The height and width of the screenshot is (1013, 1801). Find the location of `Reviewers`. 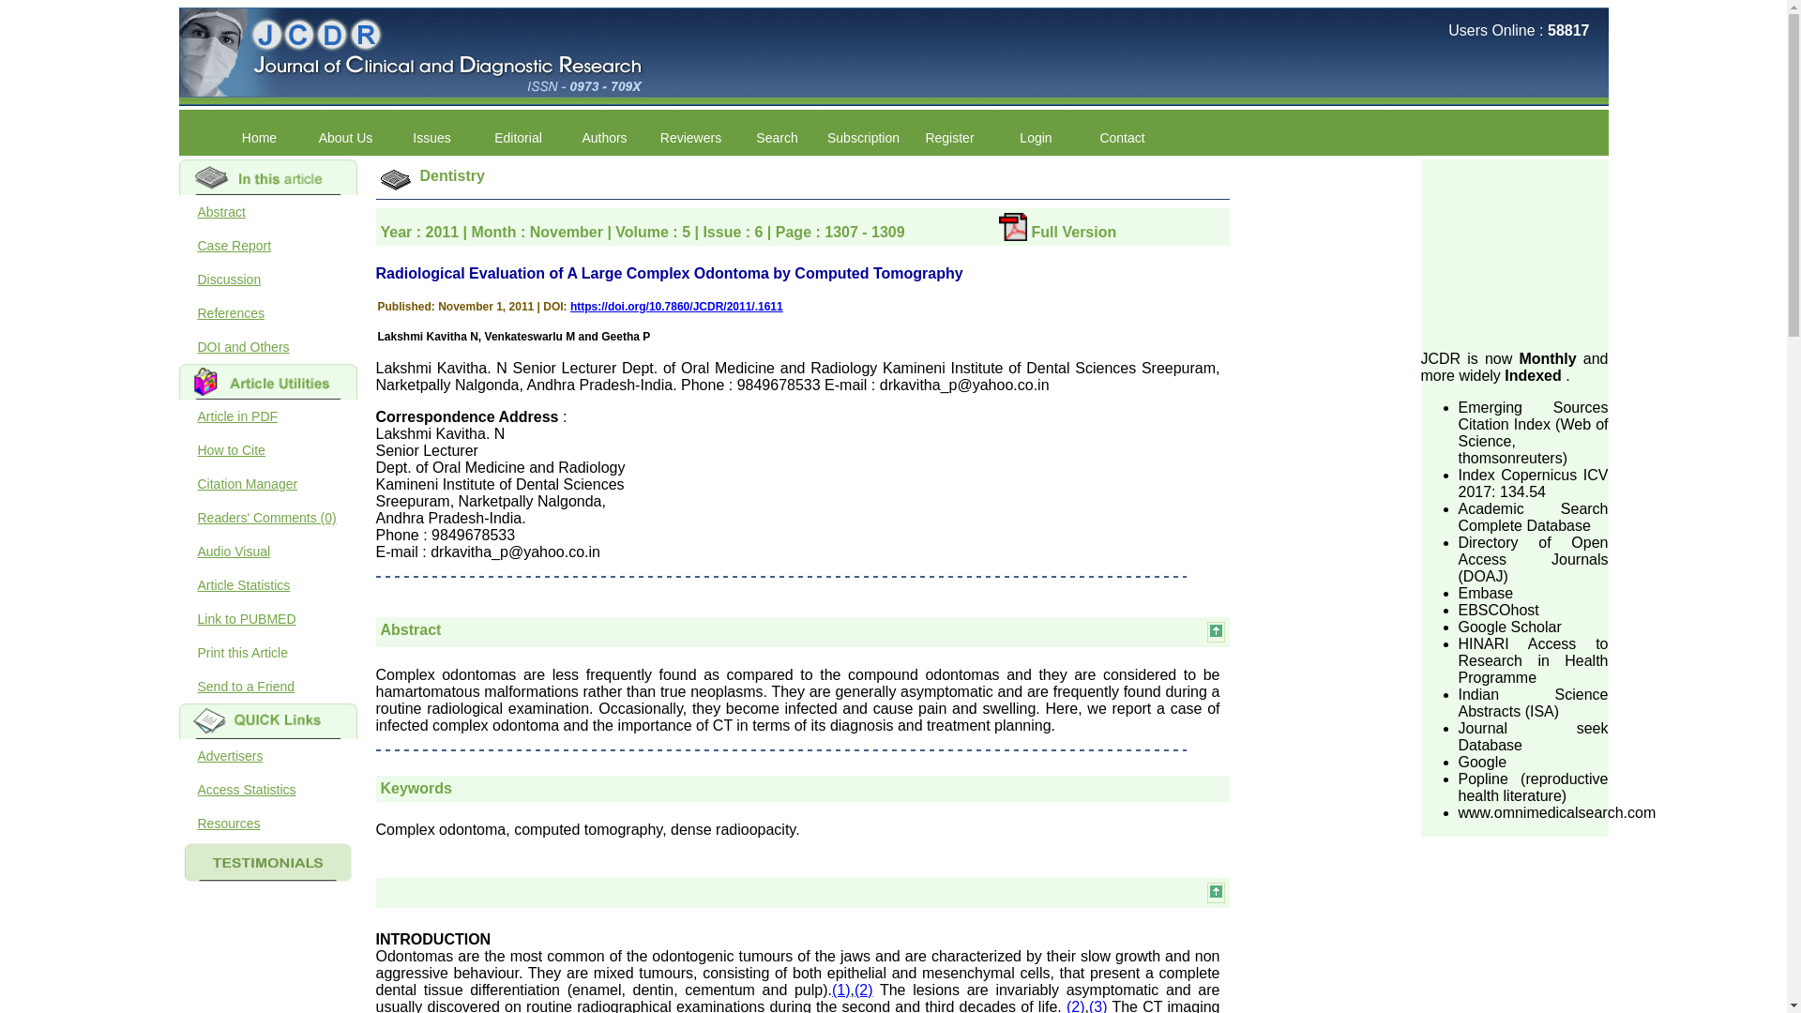

Reviewers is located at coordinates (689, 137).